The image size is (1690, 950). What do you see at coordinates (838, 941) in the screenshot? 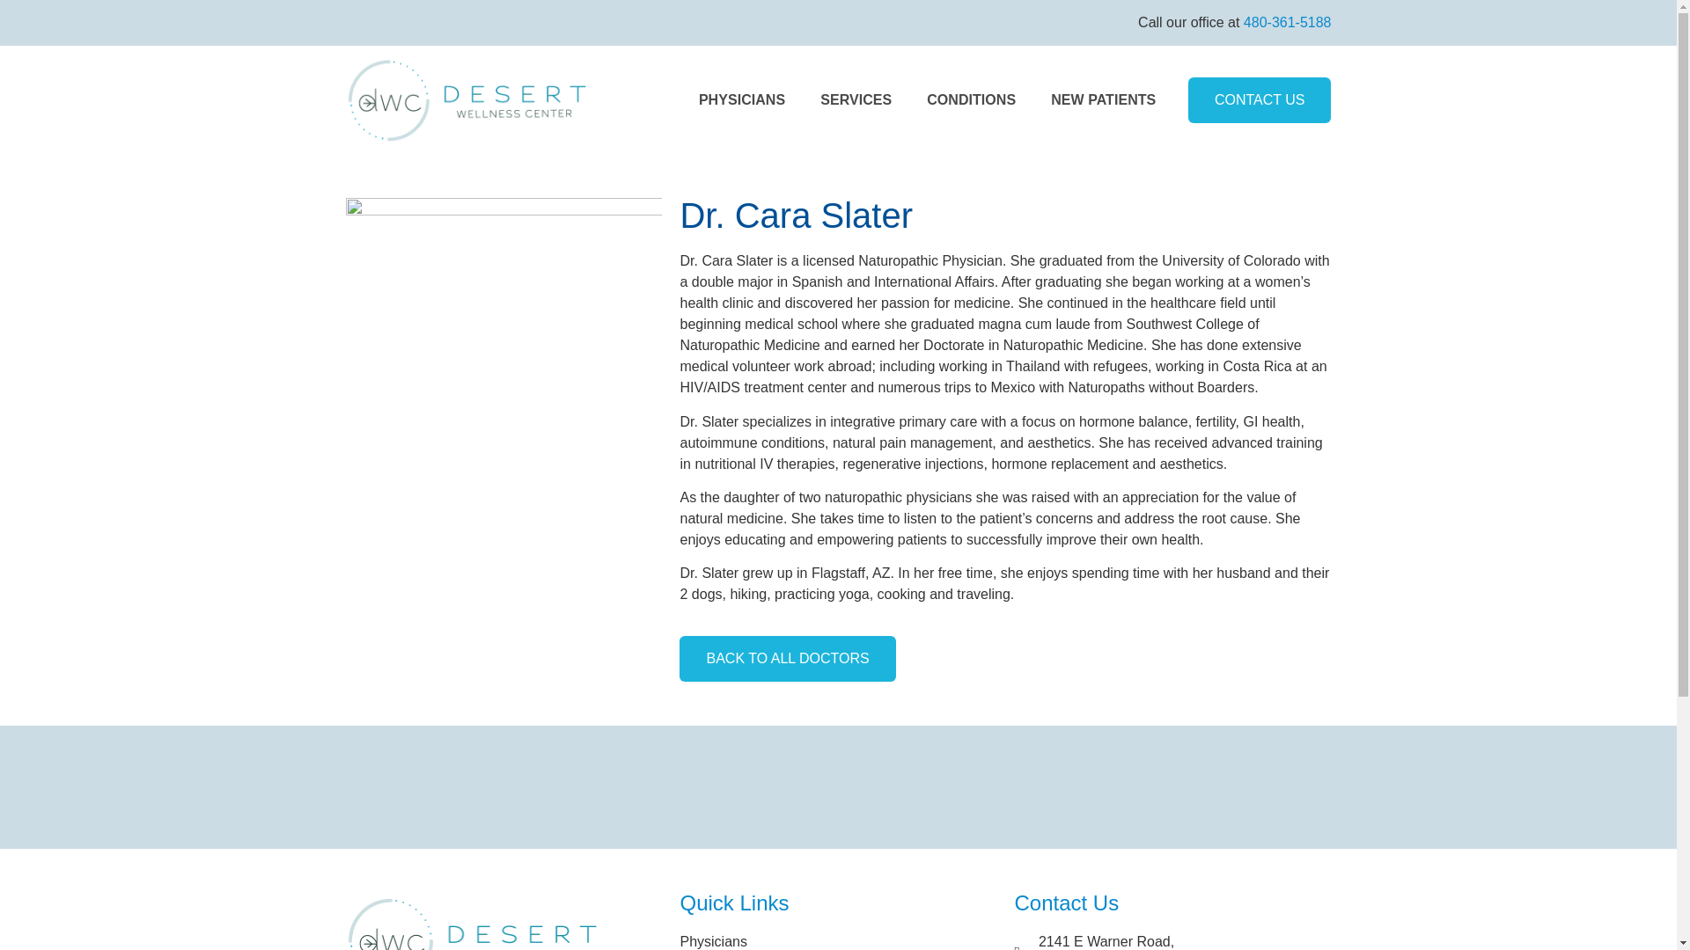
I see `Physicians` at bounding box center [838, 941].